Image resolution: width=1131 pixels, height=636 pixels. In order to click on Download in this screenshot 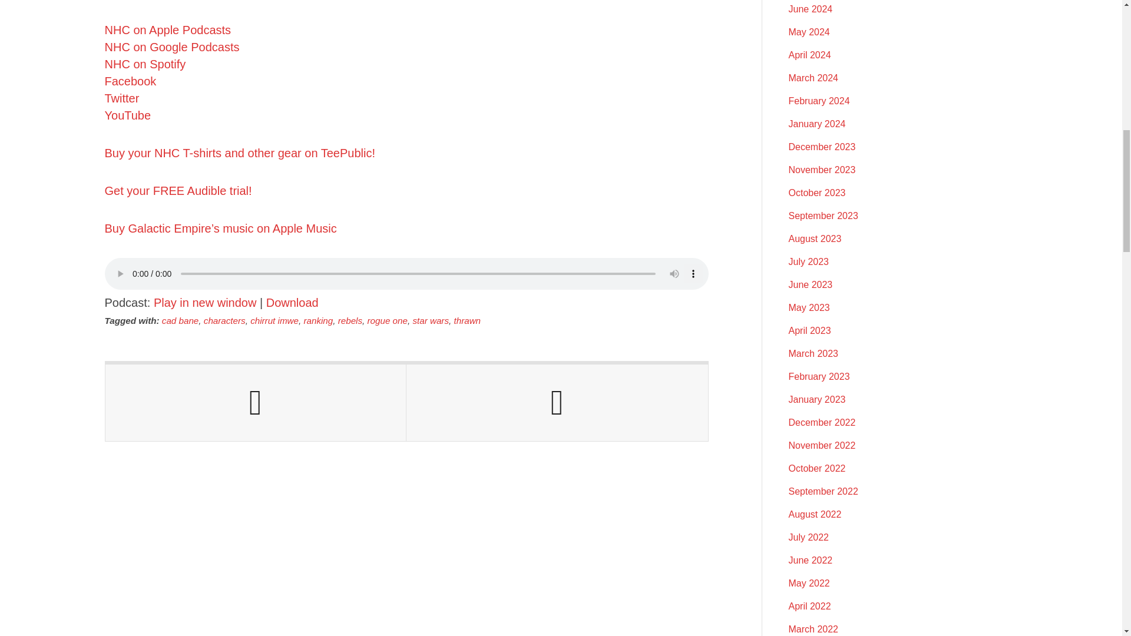, I will do `click(292, 303)`.